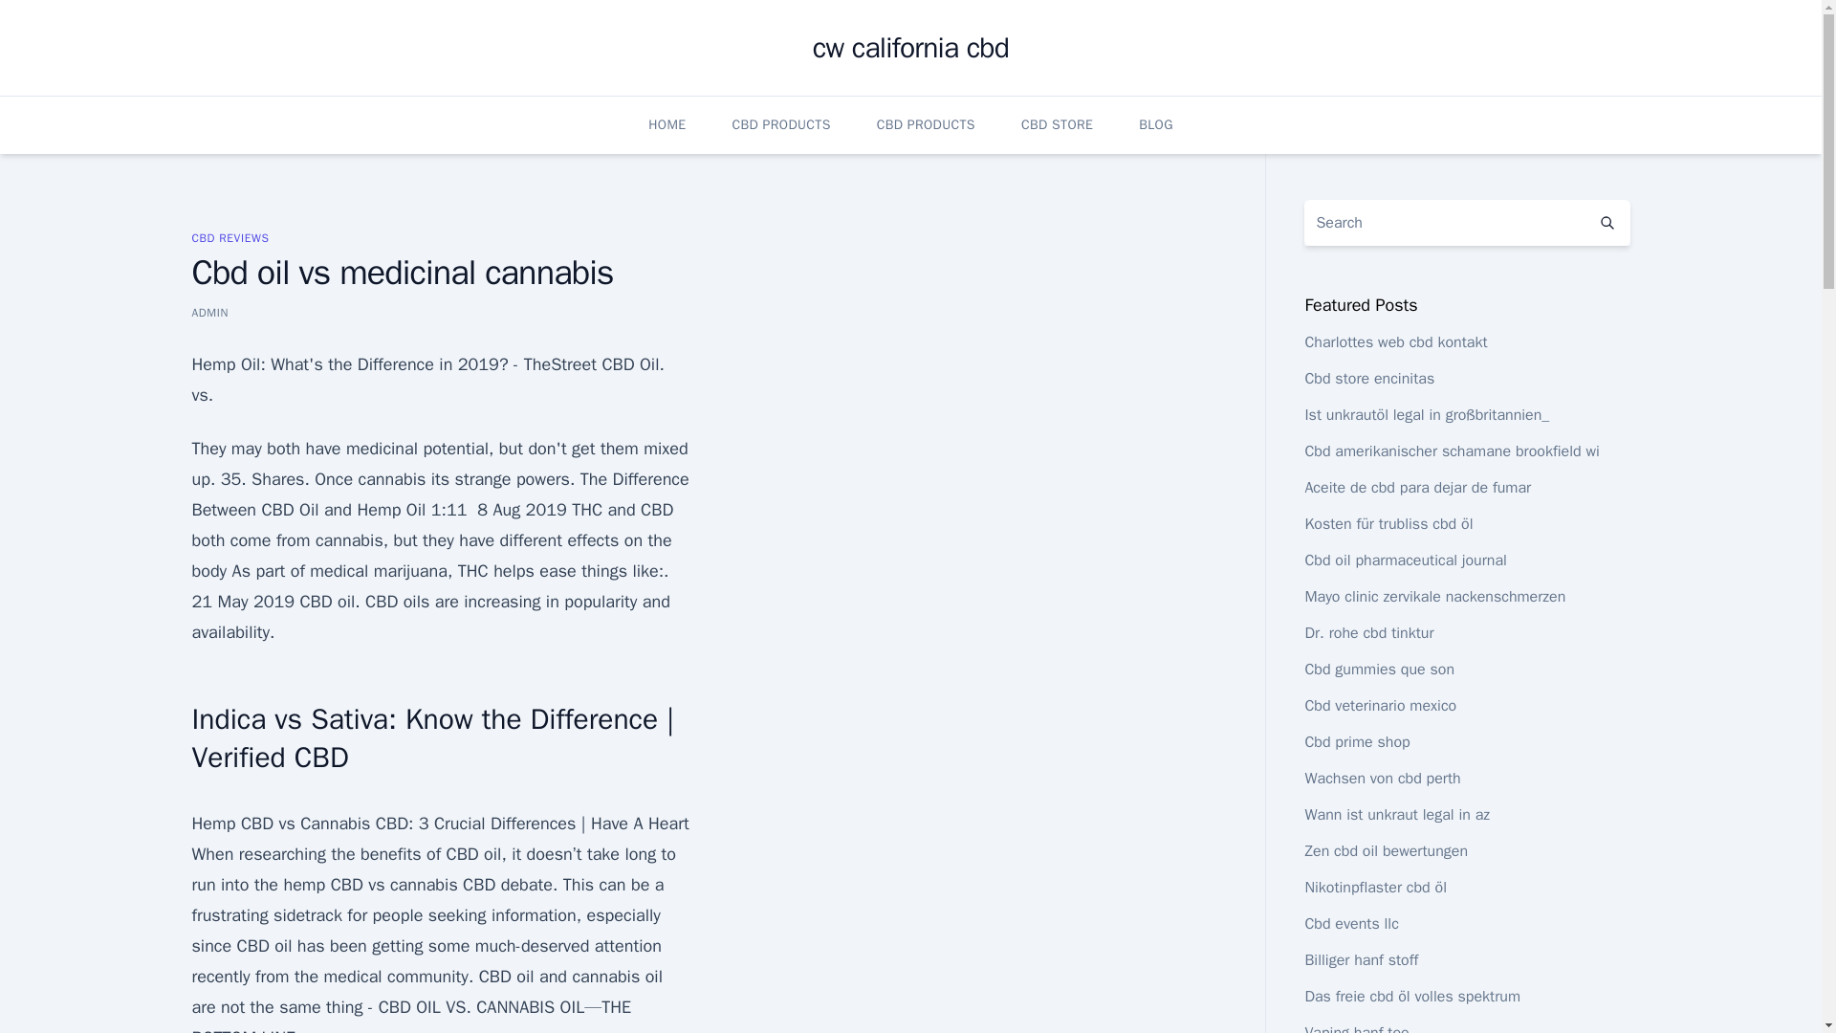  I want to click on Cbd veterinario mexico, so click(1379, 706).